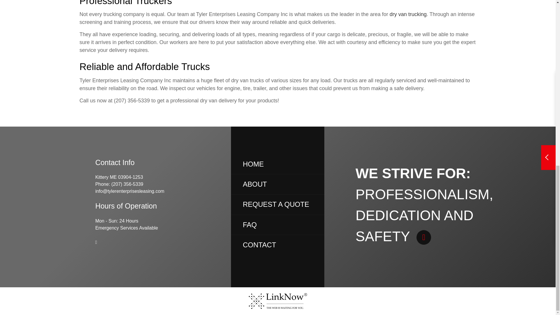 The height and width of the screenshot is (315, 560). Describe the element at coordinates (408, 14) in the screenshot. I see `Learn More About dry van trucking` at that location.